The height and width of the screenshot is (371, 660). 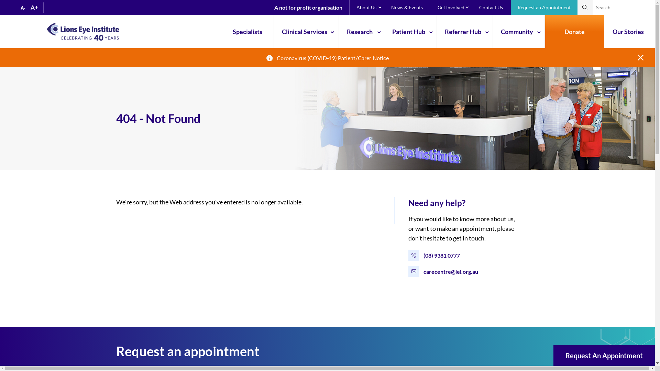 I want to click on (08) 9381 0777, so click(x=442, y=256).